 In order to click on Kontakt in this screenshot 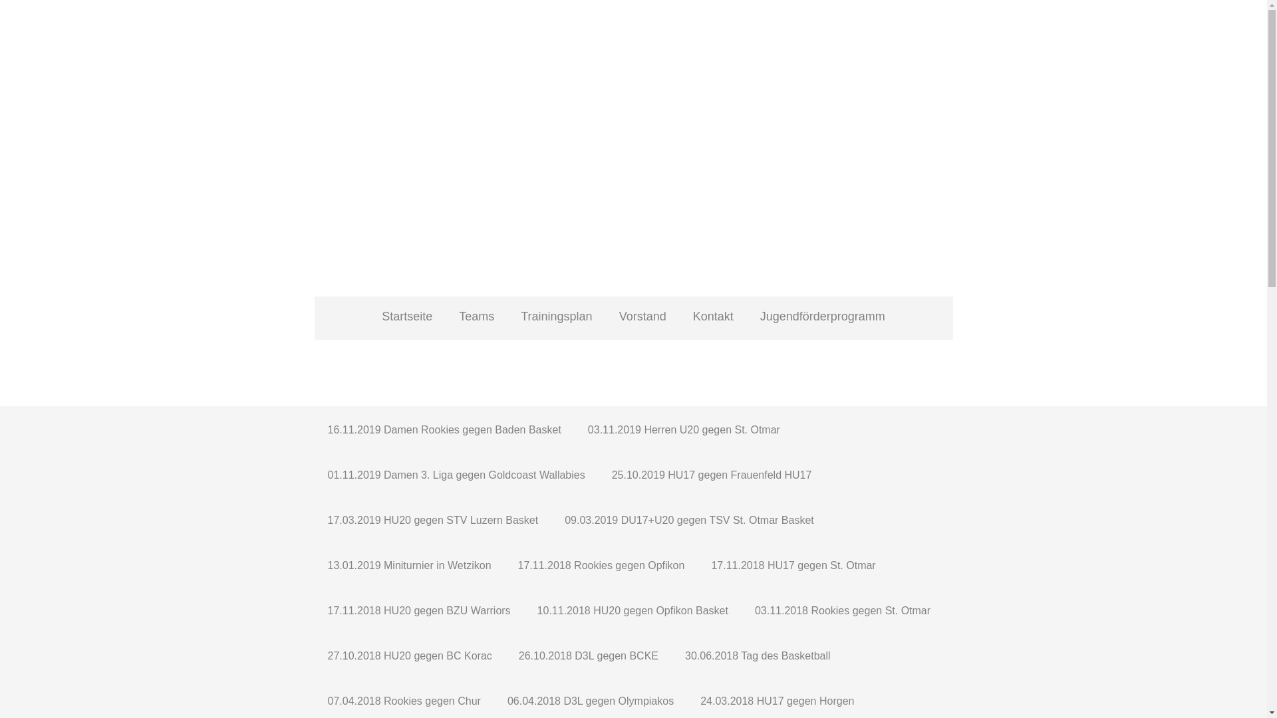, I will do `click(713, 318)`.